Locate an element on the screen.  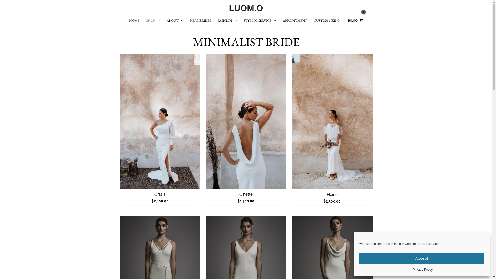
$0.00 is located at coordinates (354, 20).